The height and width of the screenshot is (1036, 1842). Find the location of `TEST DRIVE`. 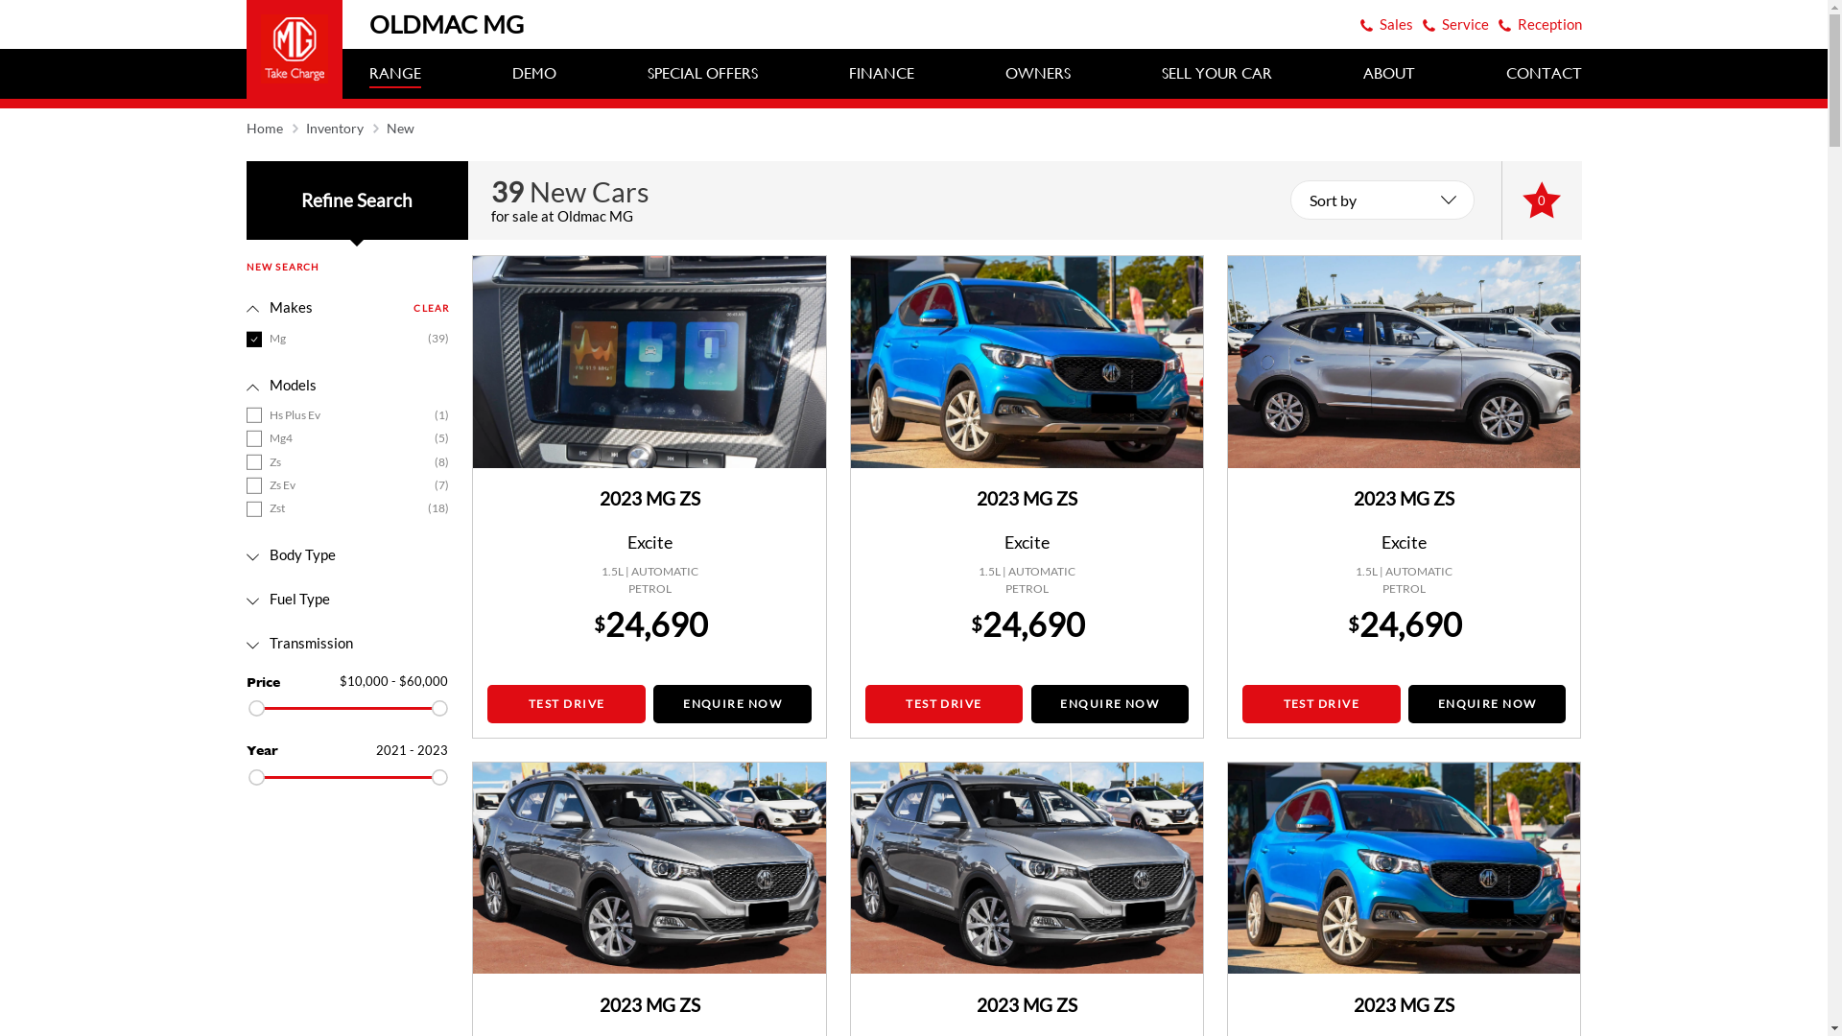

TEST DRIVE is located at coordinates (1321, 704).